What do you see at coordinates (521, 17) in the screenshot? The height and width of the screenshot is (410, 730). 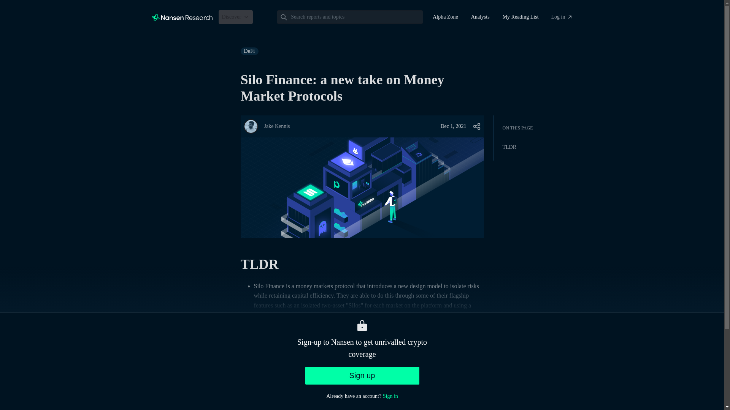 I see `My Reading List` at bounding box center [521, 17].